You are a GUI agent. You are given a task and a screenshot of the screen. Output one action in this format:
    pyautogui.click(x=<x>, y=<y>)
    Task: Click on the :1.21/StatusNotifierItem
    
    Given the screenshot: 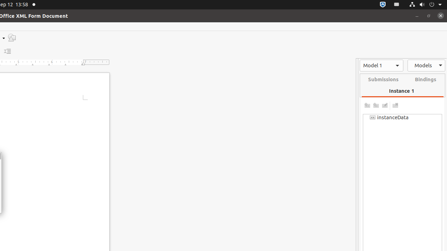 What is the action you would take?
    pyautogui.click(x=397, y=5)
    